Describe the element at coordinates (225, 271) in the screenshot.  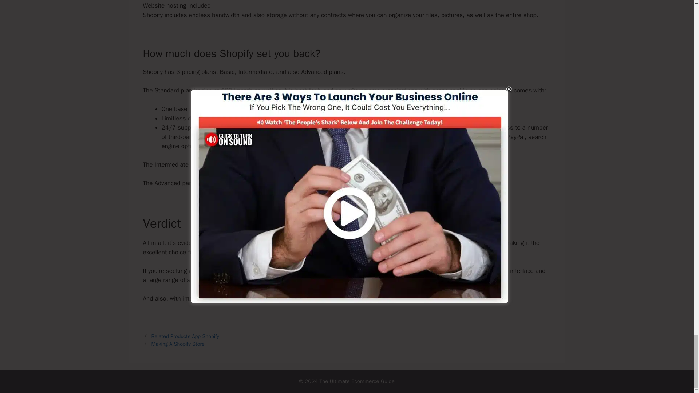
I see `eCommerce platform` at that location.